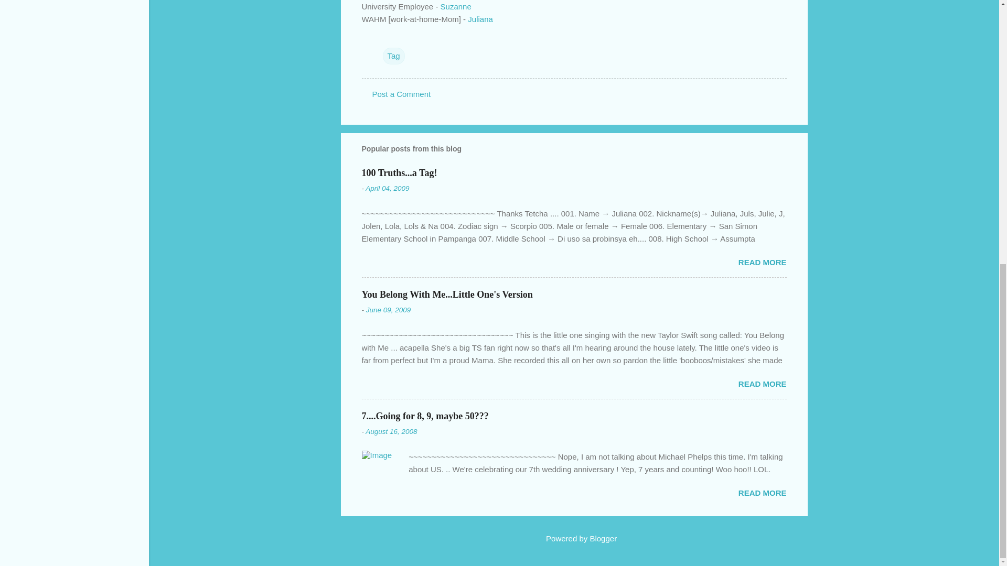 The width and height of the screenshot is (1007, 566). I want to click on Juliana, so click(479, 19).